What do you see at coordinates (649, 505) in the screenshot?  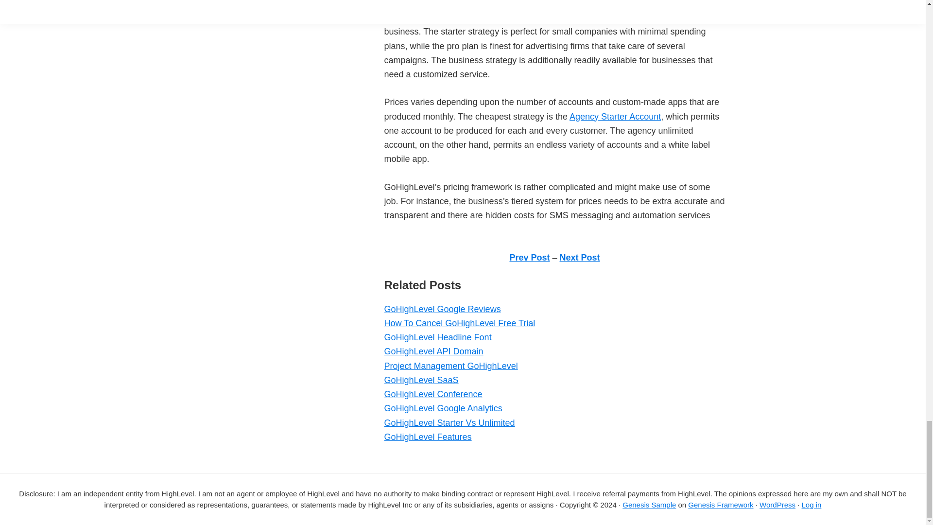 I see `Genesis Sample` at bounding box center [649, 505].